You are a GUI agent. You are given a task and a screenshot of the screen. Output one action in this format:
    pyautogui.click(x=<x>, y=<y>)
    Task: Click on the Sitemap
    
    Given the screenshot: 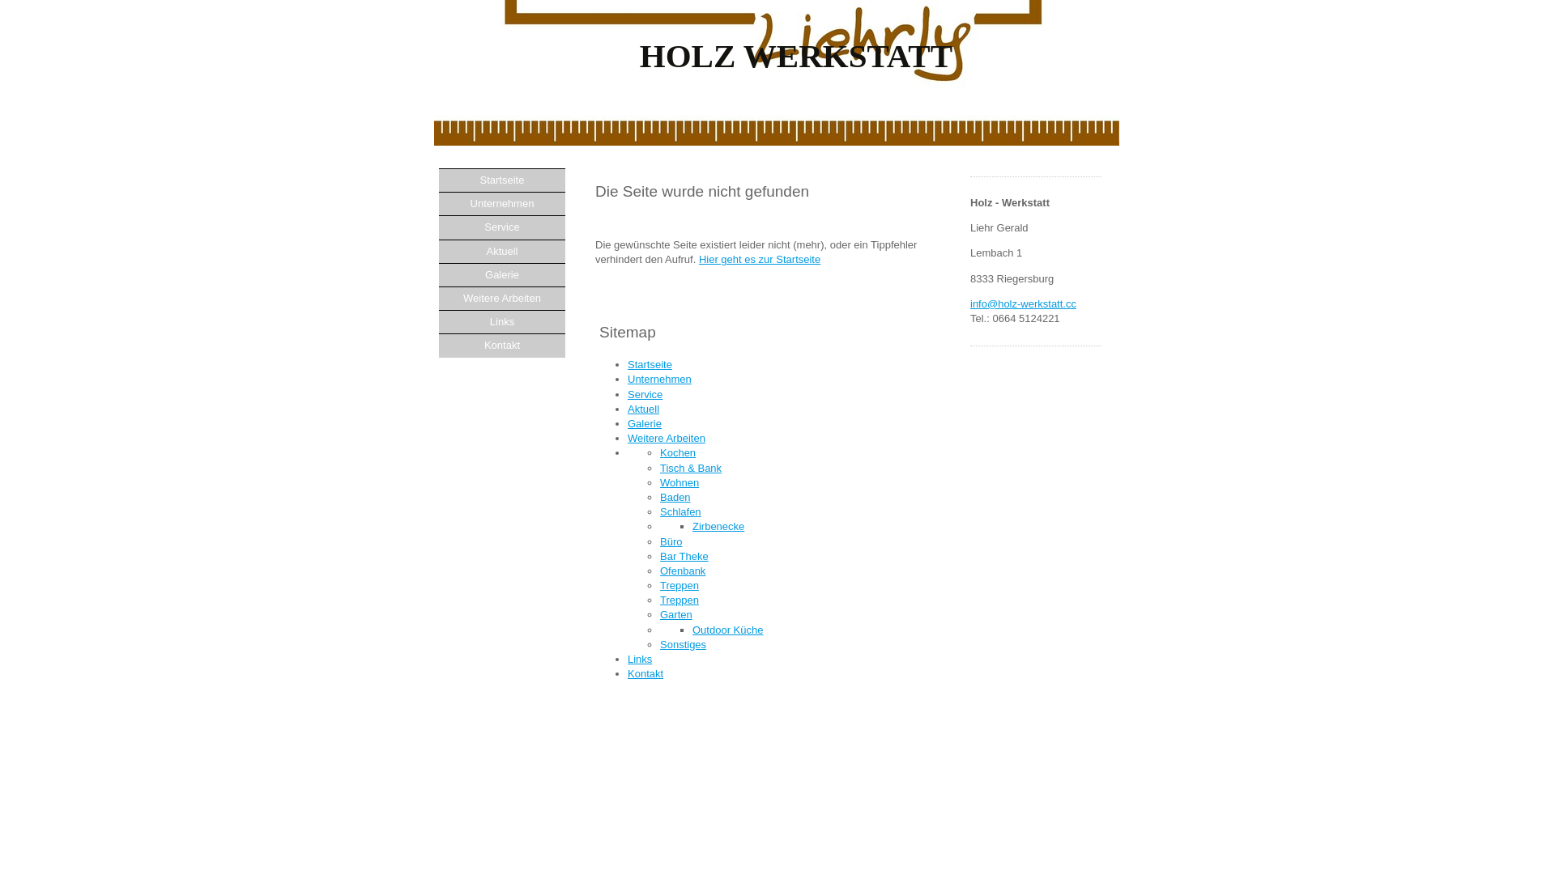 What is the action you would take?
    pyautogui.click(x=1036, y=411)
    